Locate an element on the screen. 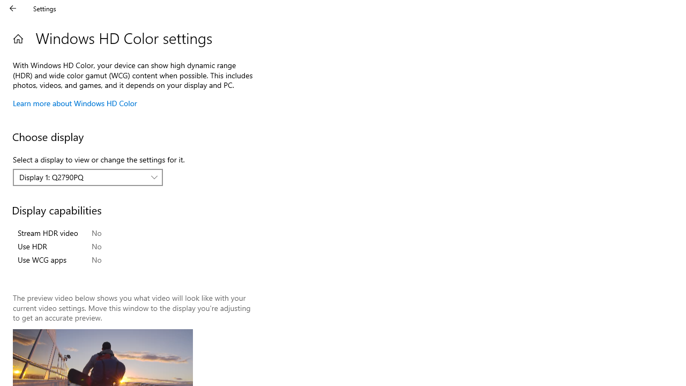 The width and height of the screenshot is (686, 386). Learn more about Windows HD Color is located at coordinates (75, 103).